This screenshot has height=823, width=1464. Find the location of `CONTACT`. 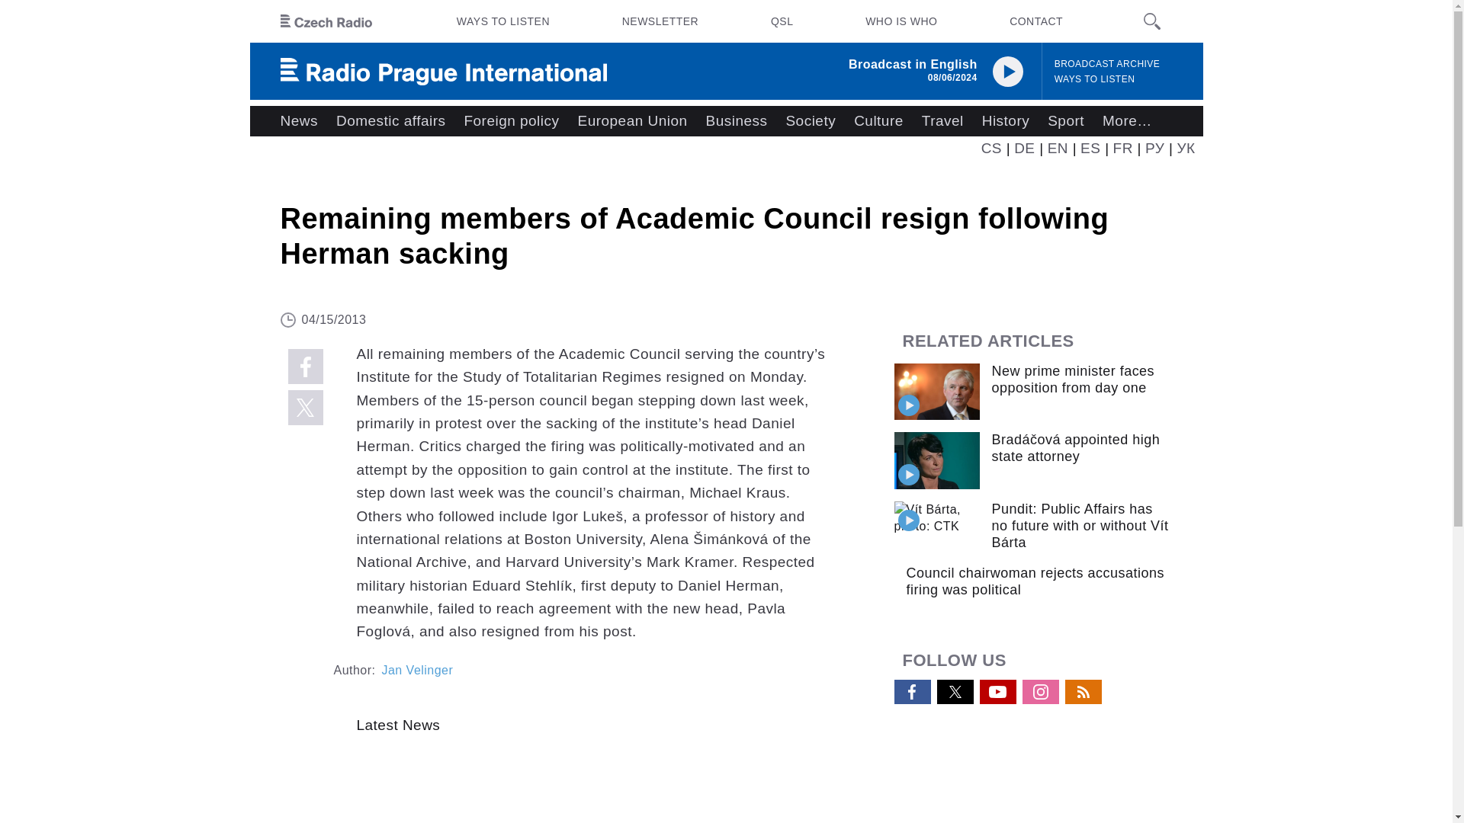

CONTACT is located at coordinates (1035, 21).